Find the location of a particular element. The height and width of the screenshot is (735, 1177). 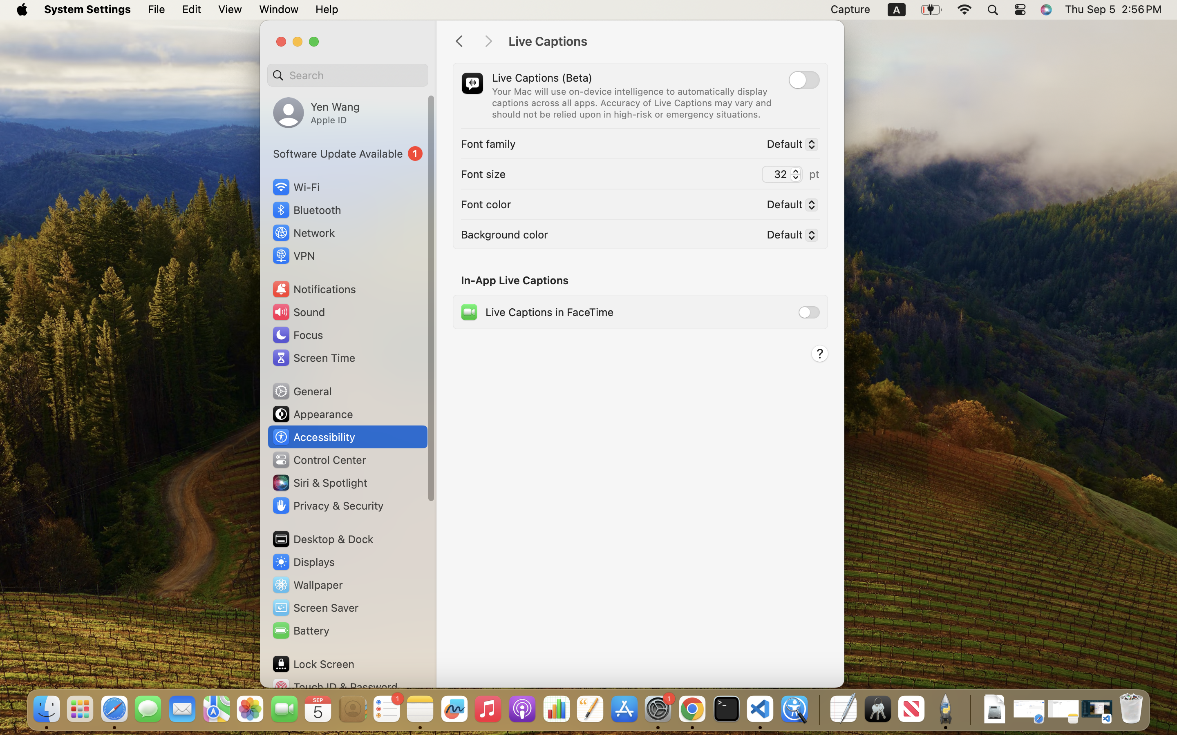

pt is located at coordinates (815, 174).